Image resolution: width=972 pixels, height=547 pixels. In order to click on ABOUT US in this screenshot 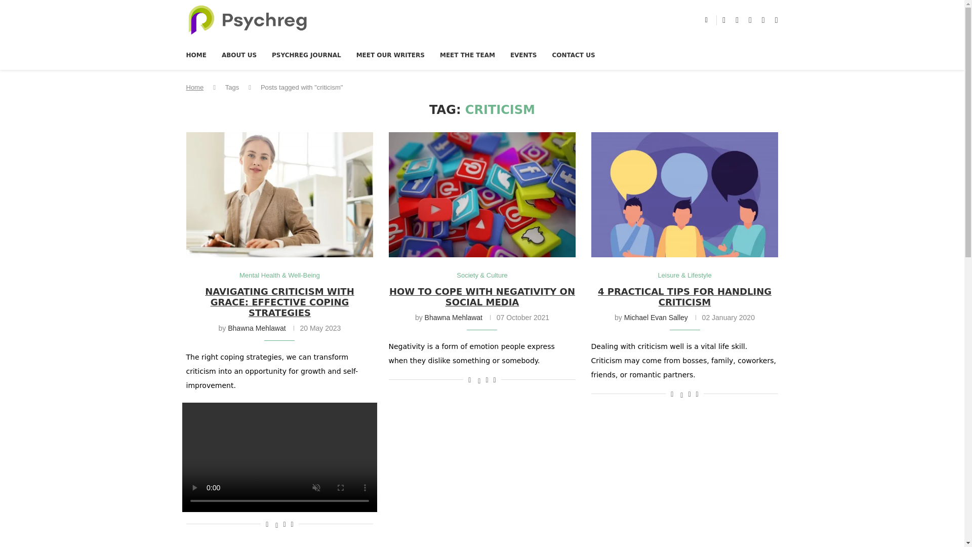, I will do `click(239, 55)`.